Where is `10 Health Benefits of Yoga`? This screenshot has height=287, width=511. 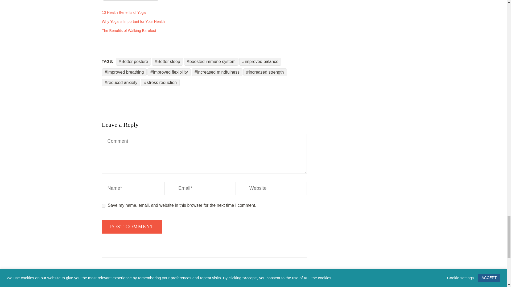 10 Health Benefits of Yoga is located at coordinates (123, 12).